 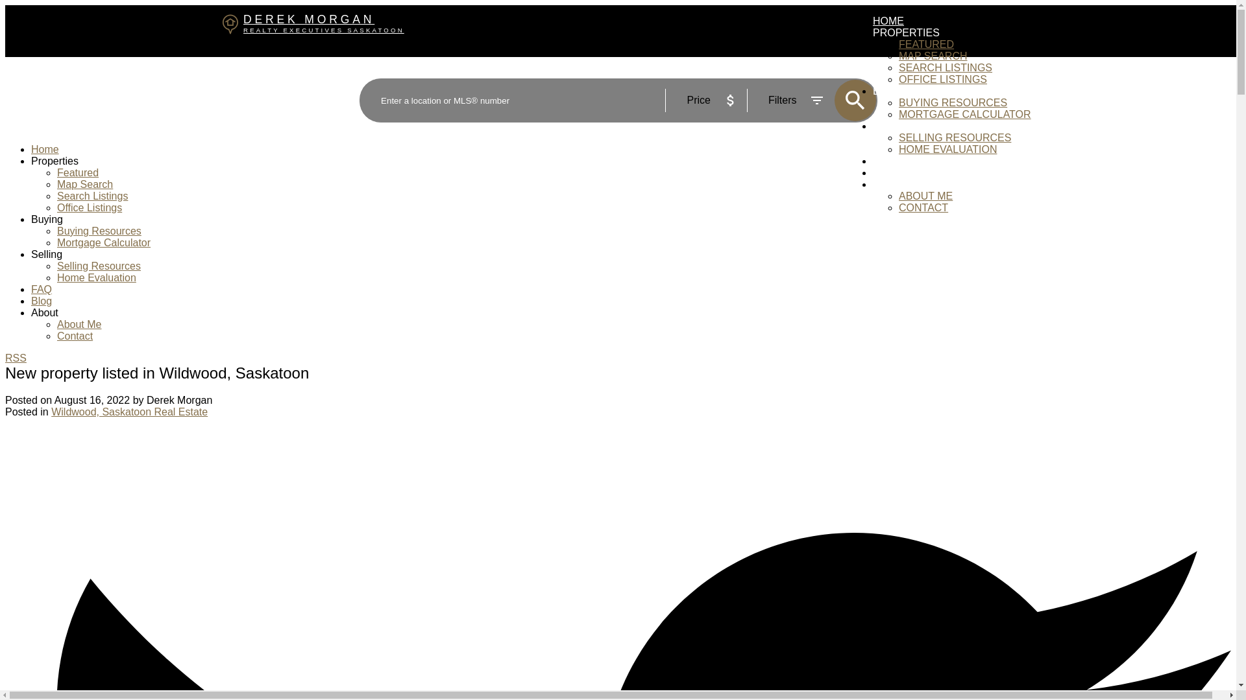 What do you see at coordinates (104, 242) in the screenshot?
I see `Mortgage Calculator` at bounding box center [104, 242].